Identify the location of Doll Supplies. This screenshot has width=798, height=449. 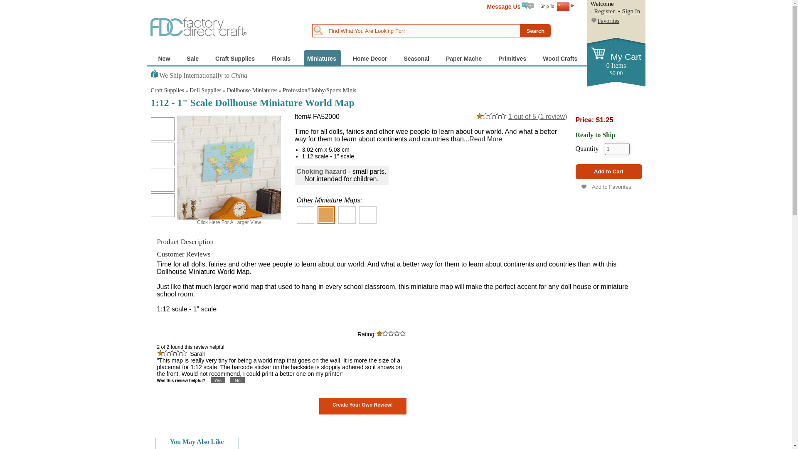
(205, 90).